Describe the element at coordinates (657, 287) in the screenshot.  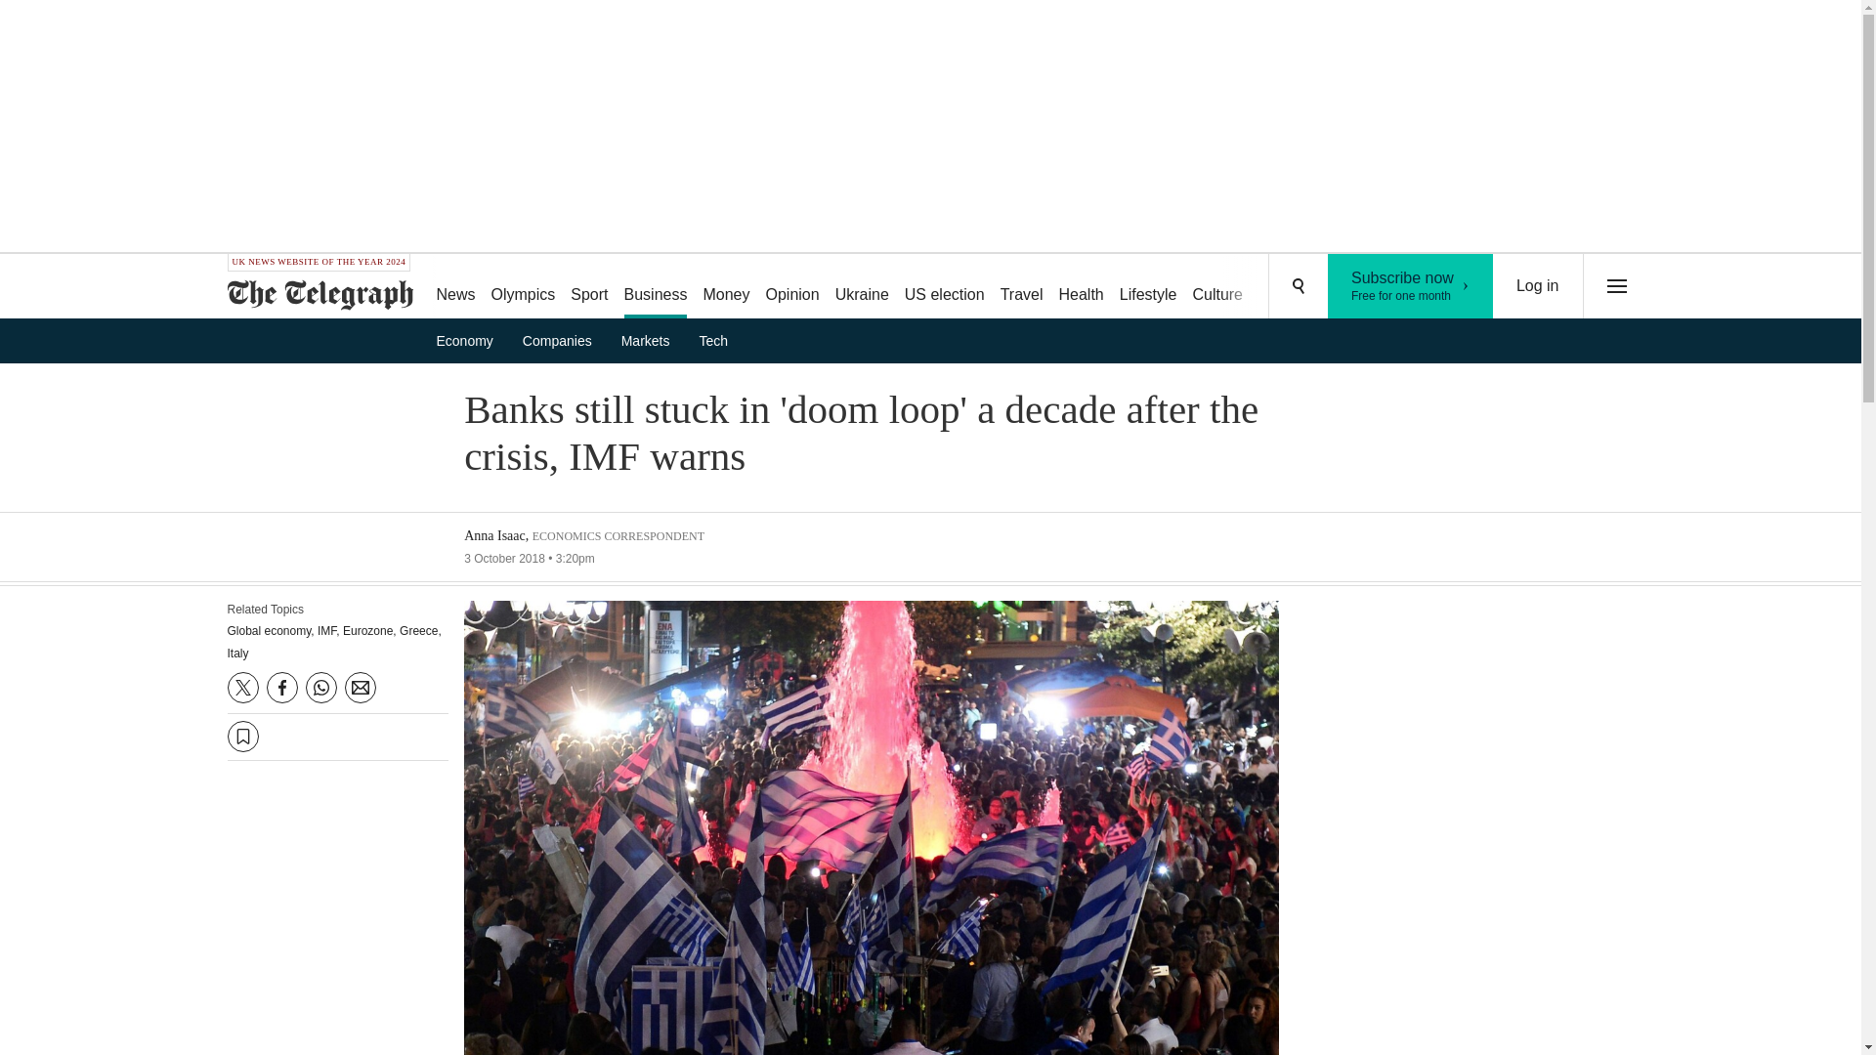
I see `Business` at that location.